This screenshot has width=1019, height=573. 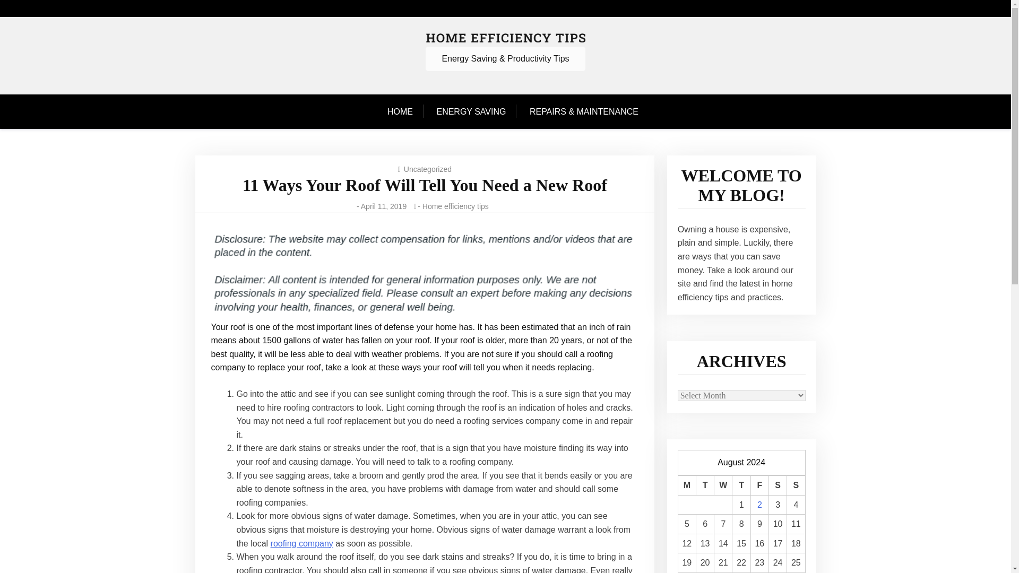 What do you see at coordinates (471, 112) in the screenshot?
I see `ENERGY SAVING` at bounding box center [471, 112].